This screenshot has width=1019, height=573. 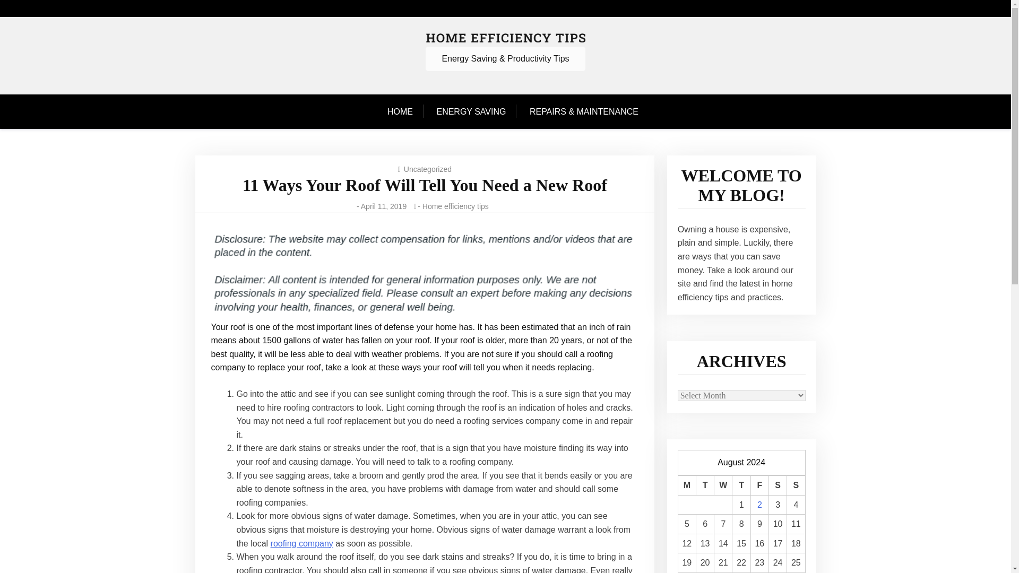 What do you see at coordinates (471, 112) in the screenshot?
I see `ENERGY SAVING` at bounding box center [471, 112].